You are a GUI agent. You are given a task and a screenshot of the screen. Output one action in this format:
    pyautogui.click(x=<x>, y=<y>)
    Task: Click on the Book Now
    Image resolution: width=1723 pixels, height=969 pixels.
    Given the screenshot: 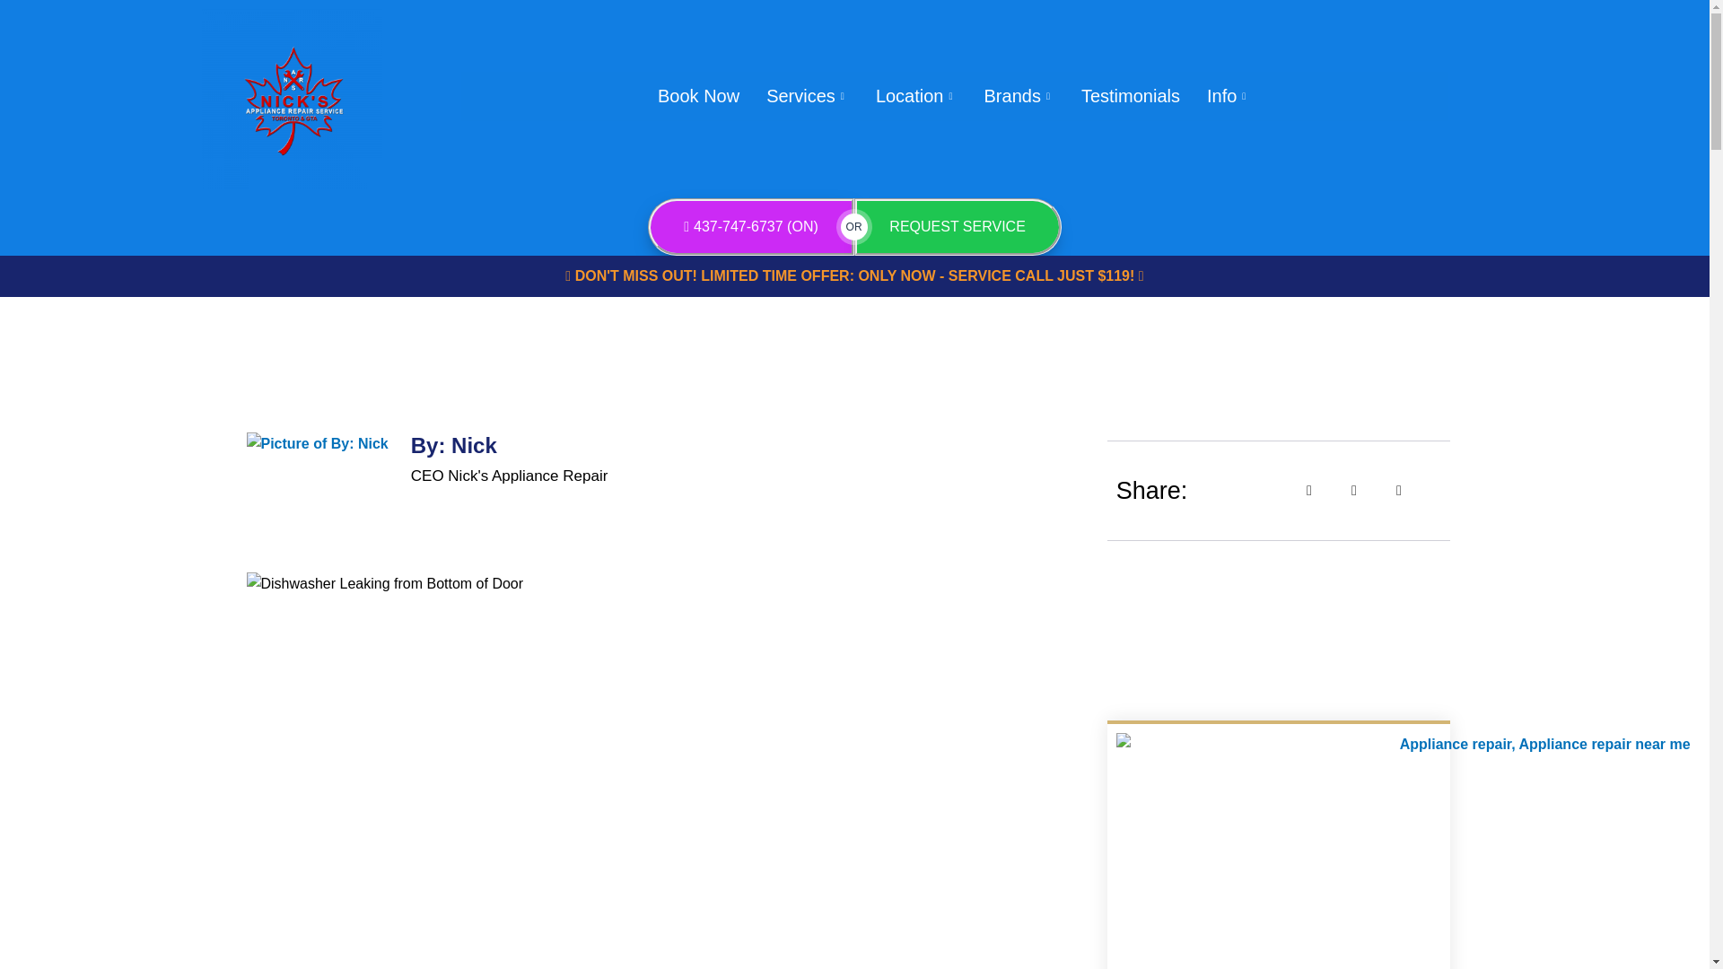 What is the action you would take?
    pyautogui.click(x=698, y=96)
    